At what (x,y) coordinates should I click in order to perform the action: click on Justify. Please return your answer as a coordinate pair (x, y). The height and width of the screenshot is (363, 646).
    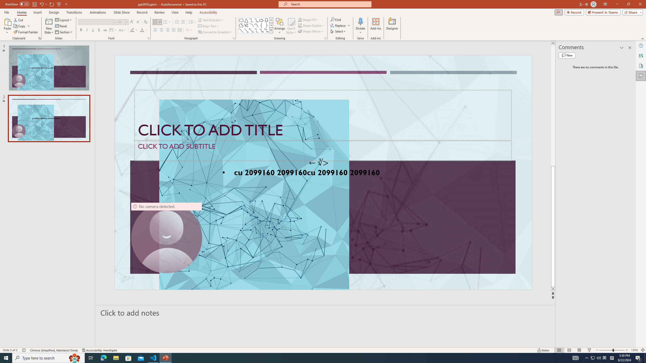
    Looking at the image, I should click on (173, 30).